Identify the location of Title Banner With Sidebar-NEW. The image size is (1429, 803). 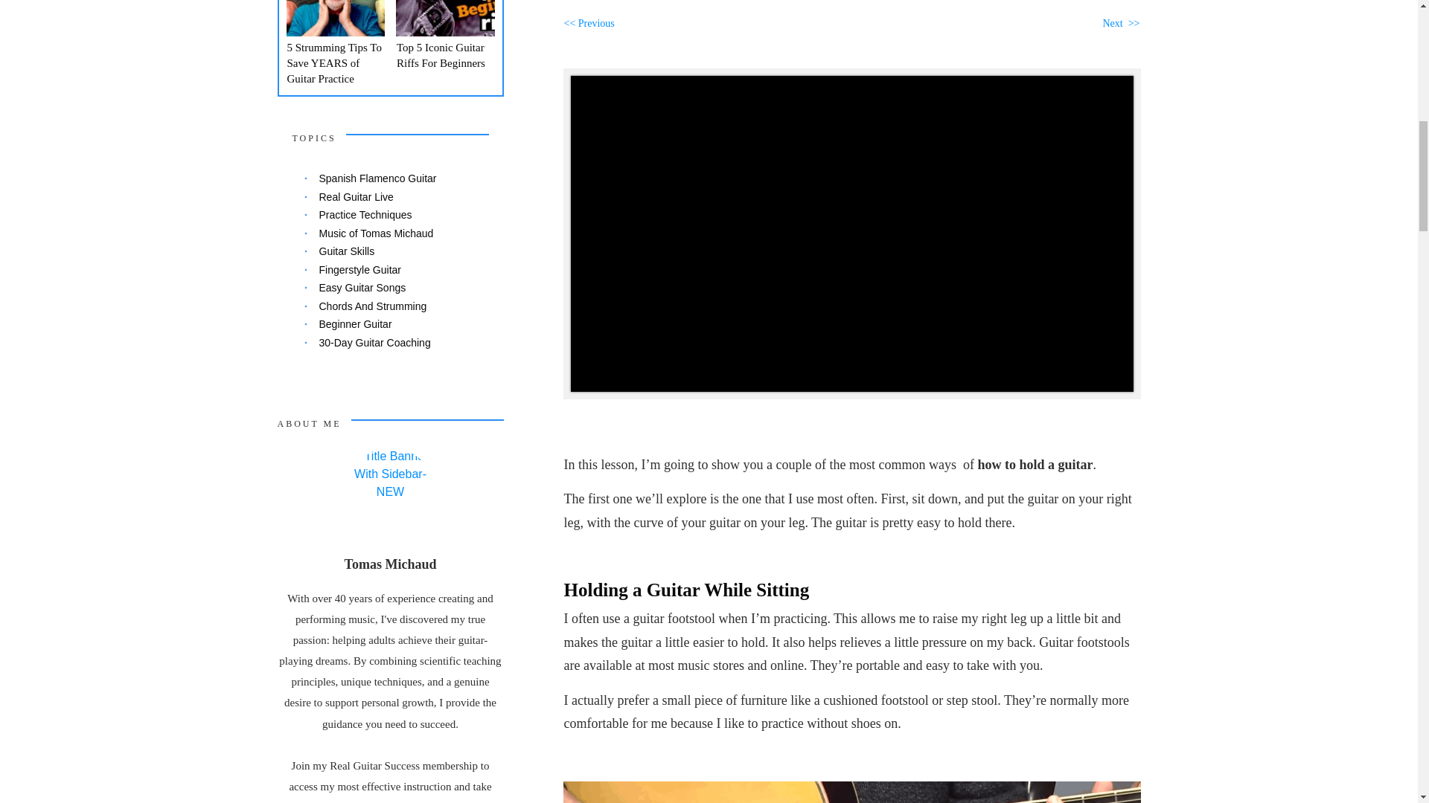
(390, 491).